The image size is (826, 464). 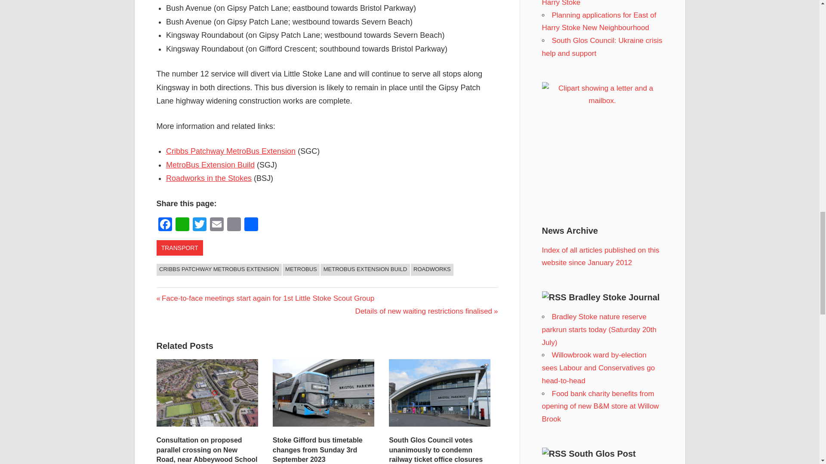 What do you see at coordinates (217, 225) in the screenshot?
I see `Email` at bounding box center [217, 225].